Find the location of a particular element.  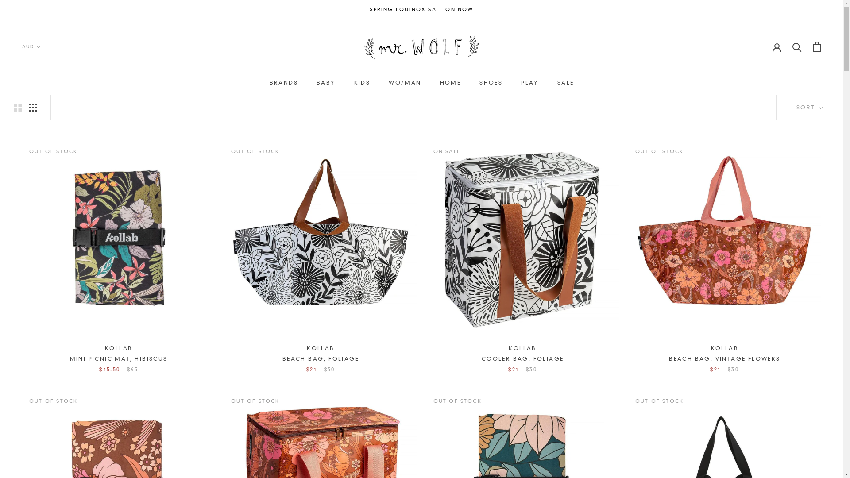

COOLER BAG, FOLIAGE is located at coordinates (523, 358).